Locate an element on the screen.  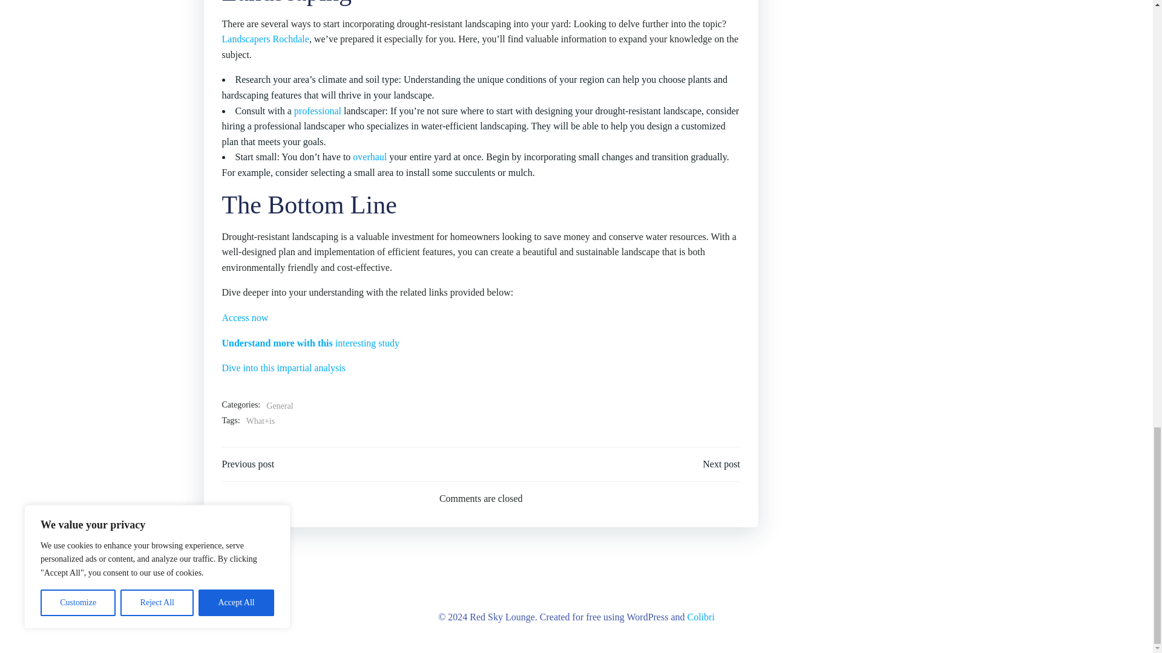
Access now is located at coordinates (245, 317).